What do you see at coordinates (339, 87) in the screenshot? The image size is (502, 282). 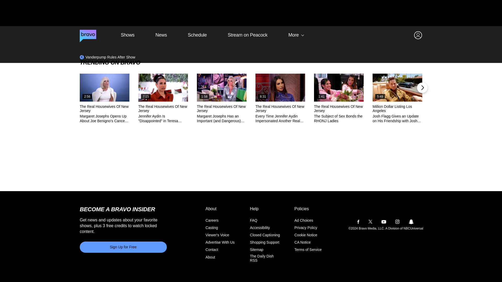 I see `The Subject of Sex Bonds the RHONJ Ladies` at bounding box center [339, 87].